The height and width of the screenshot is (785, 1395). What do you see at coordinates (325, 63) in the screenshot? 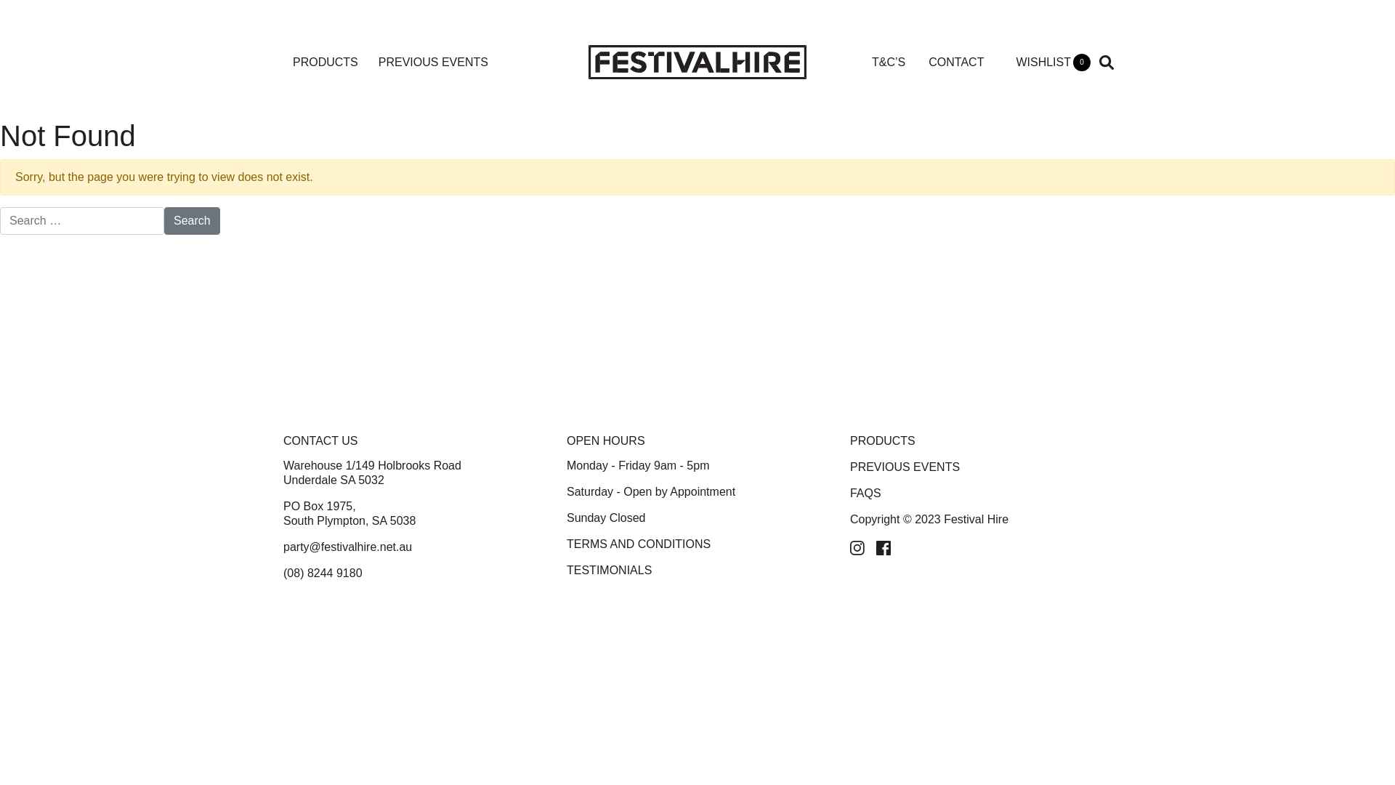
I see `PRODUCTS` at bounding box center [325, 63].